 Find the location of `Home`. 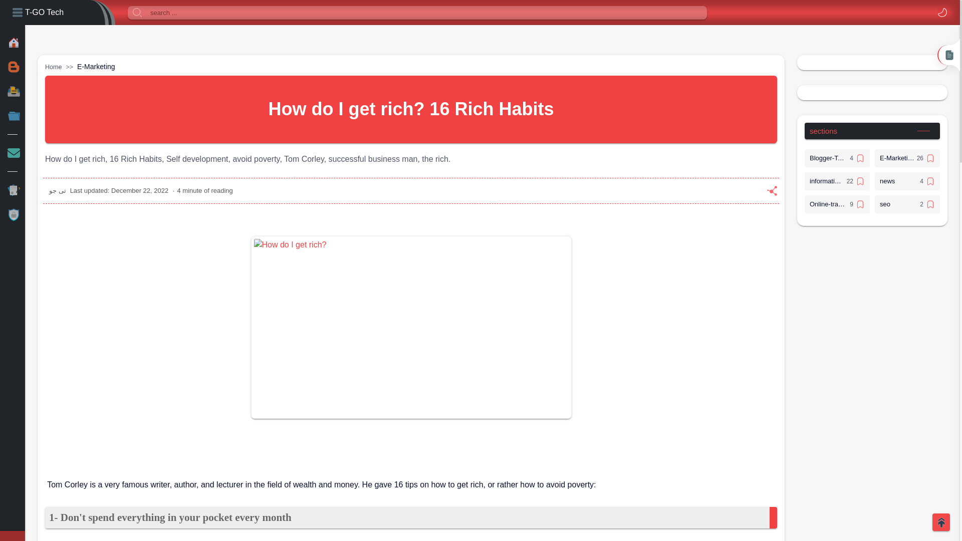

Home is located at coordinates (54, 67).